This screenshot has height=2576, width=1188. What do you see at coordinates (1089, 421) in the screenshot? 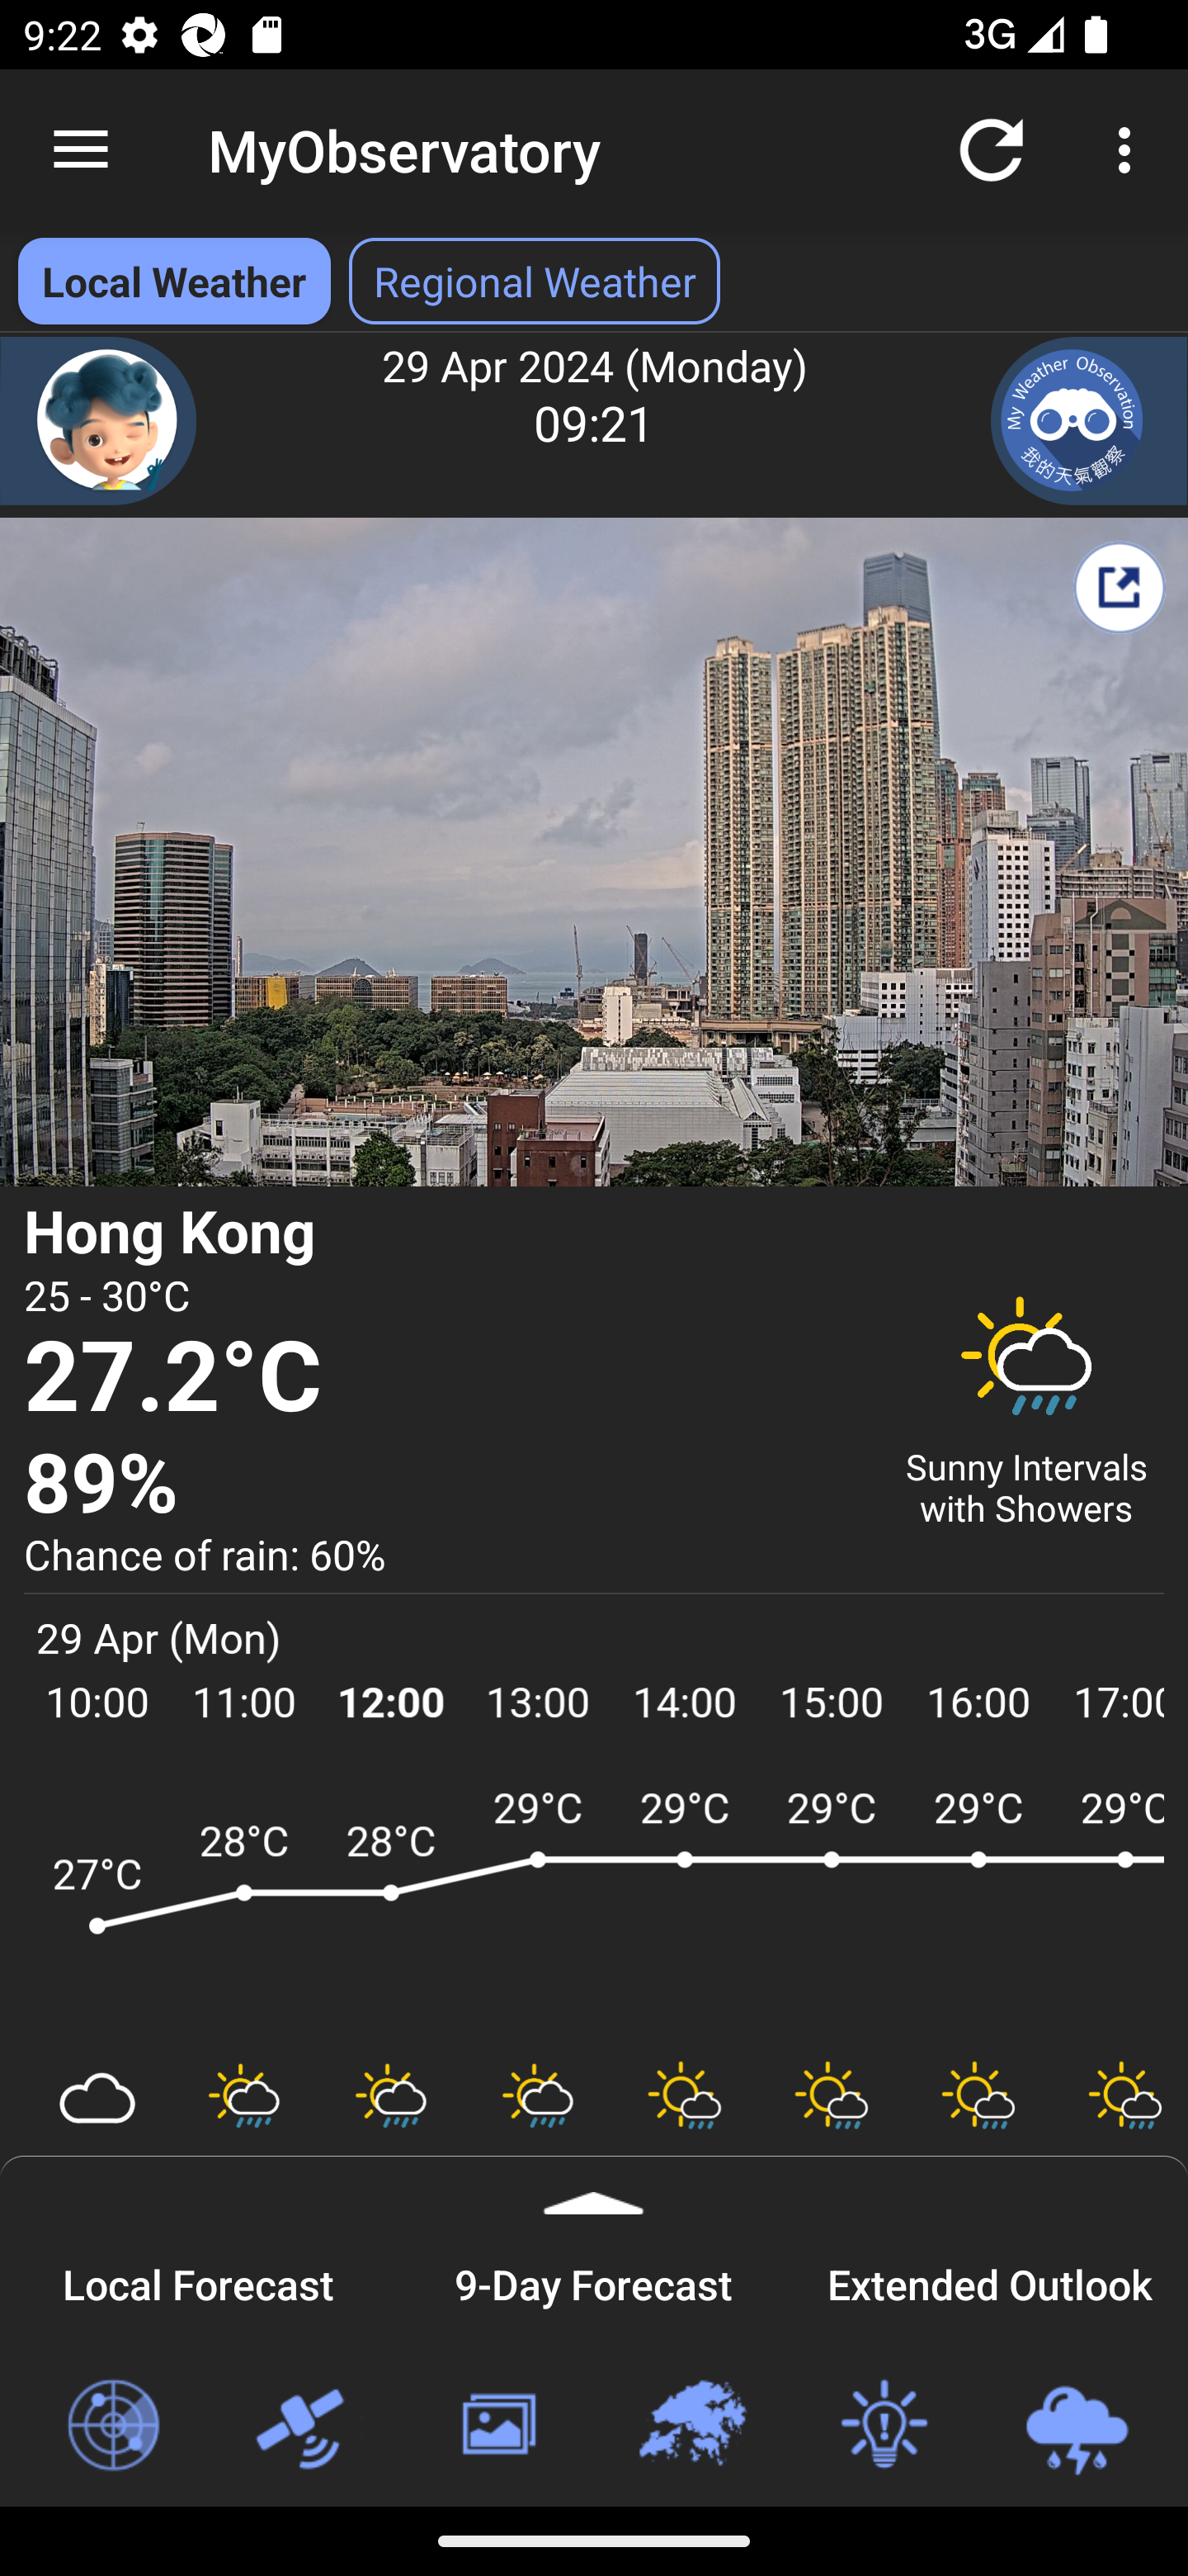
I see `My Weather Observation` at bounding box center [1089, 421].